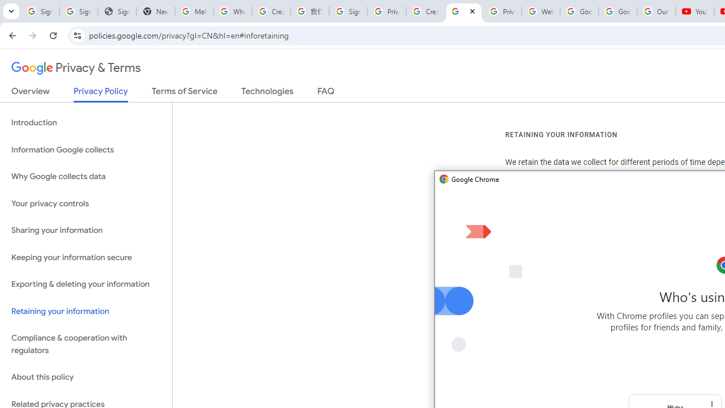 This screenshot has height=408, width=725. I want to click on About this policy, so click(86, 377).